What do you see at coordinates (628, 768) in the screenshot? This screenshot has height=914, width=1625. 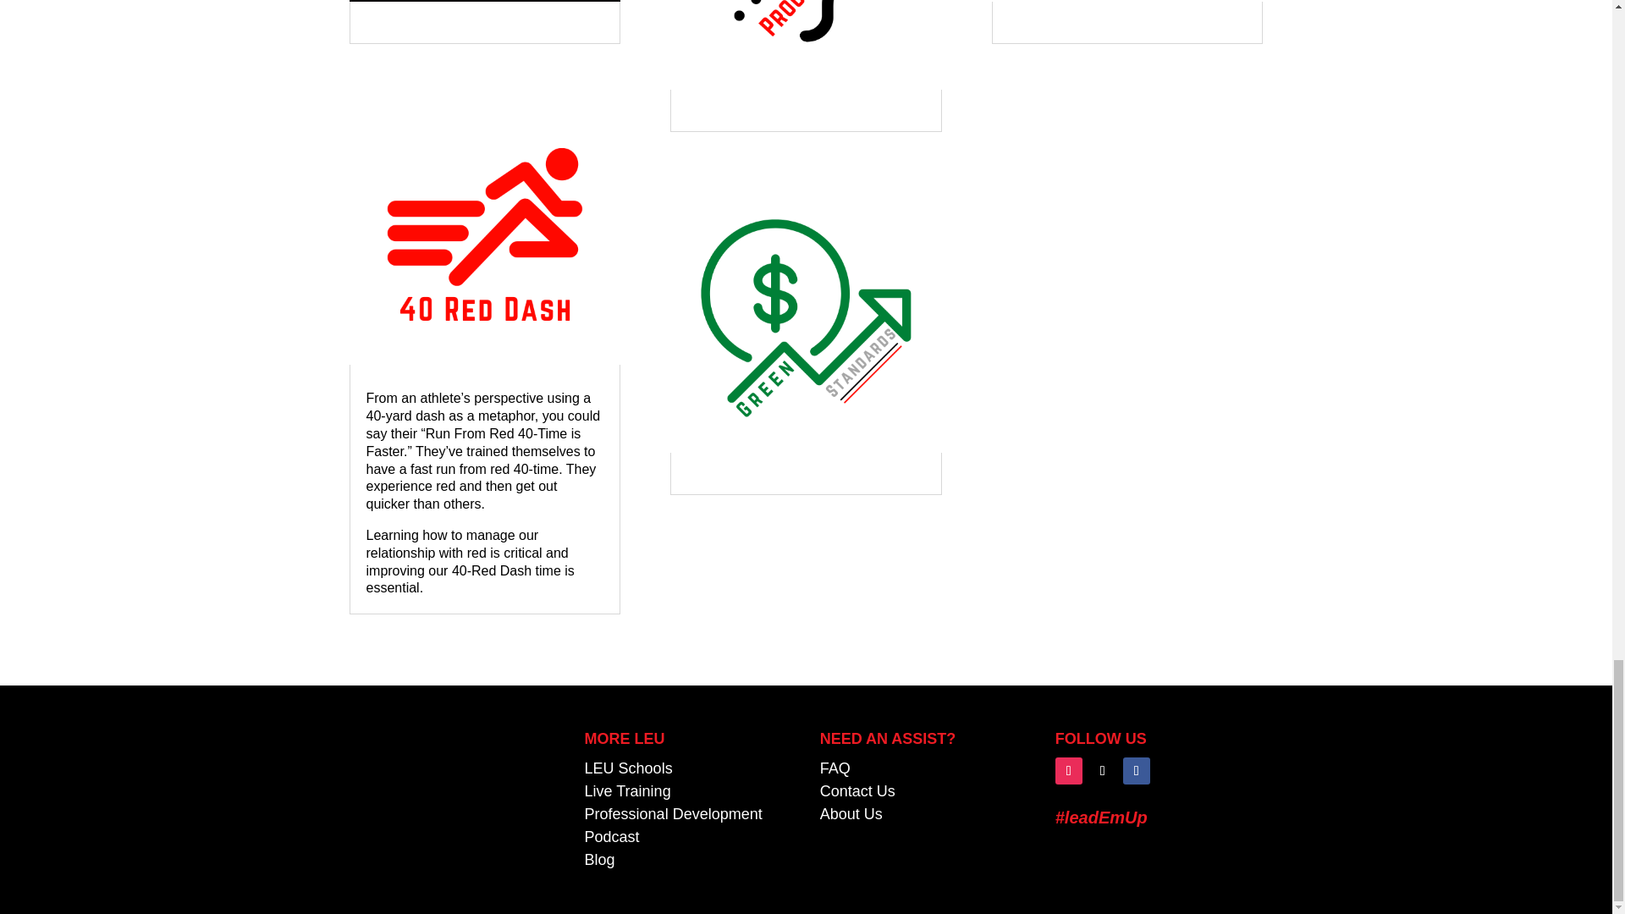 I see `Lead 'Em Up Schools` at bounding box center [628, 768].